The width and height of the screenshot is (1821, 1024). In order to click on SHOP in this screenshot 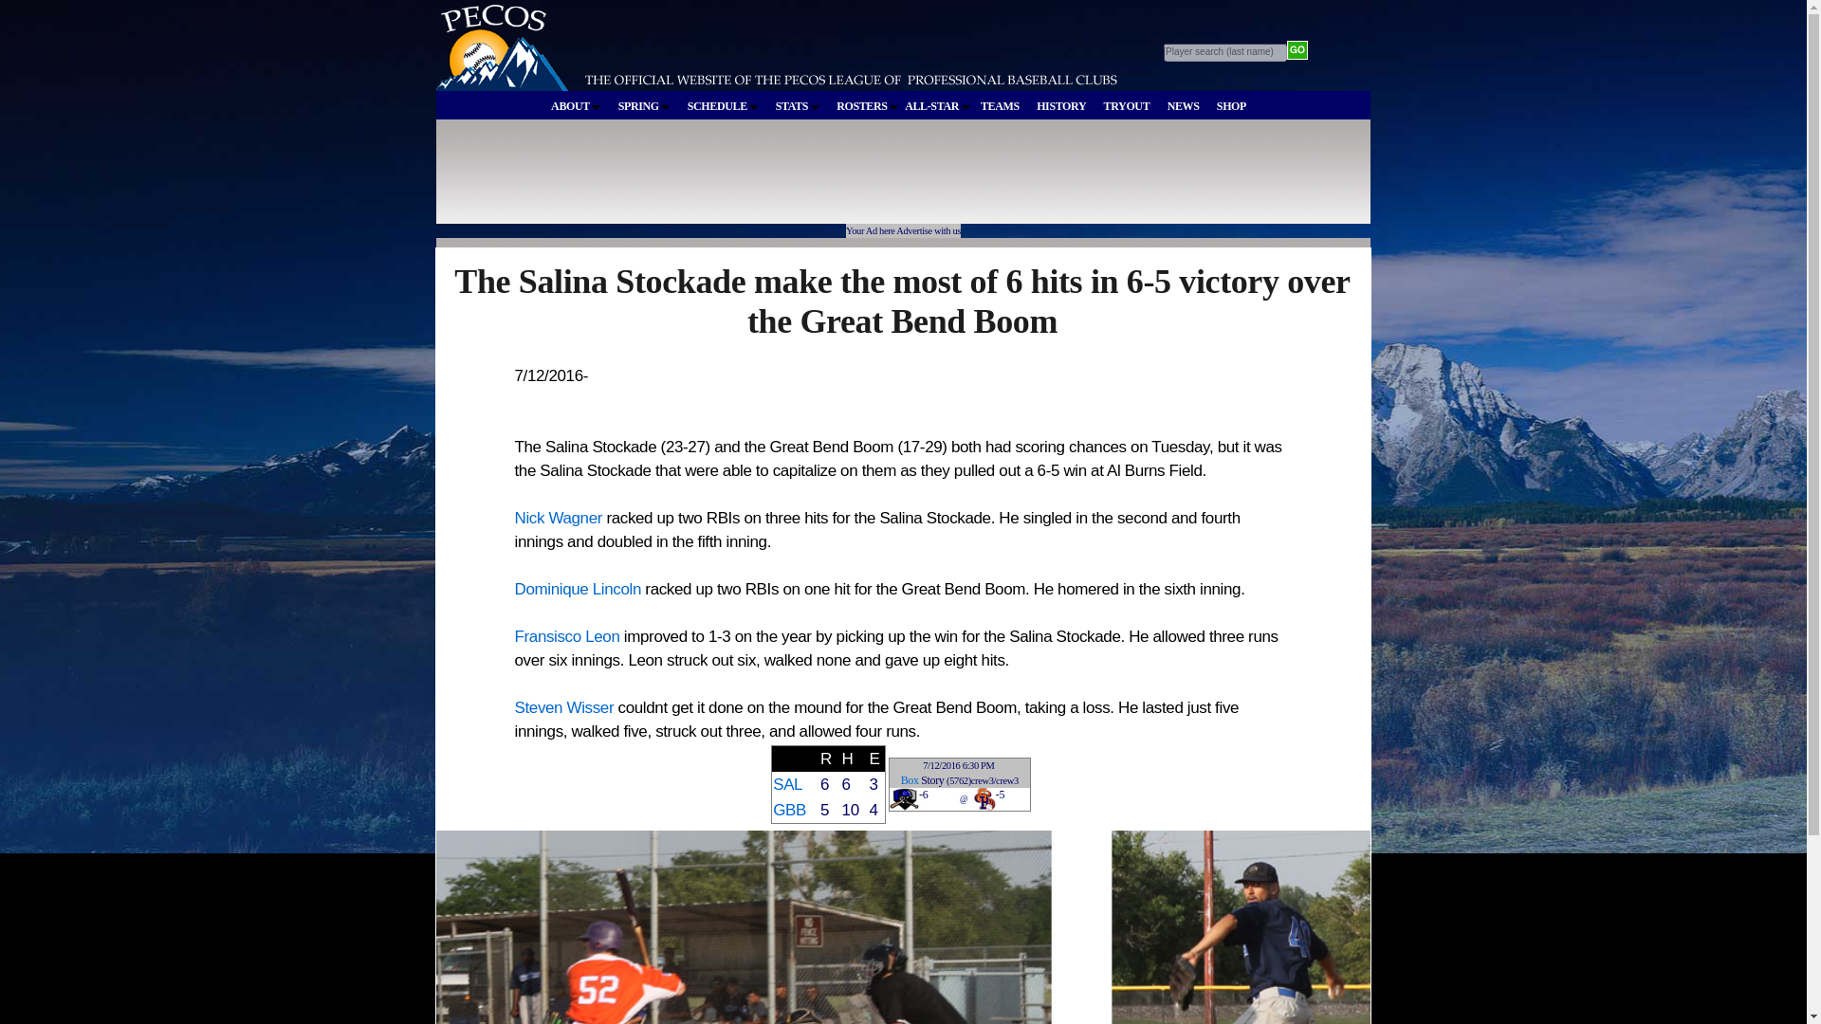, I will do `click(1231, 106)`.